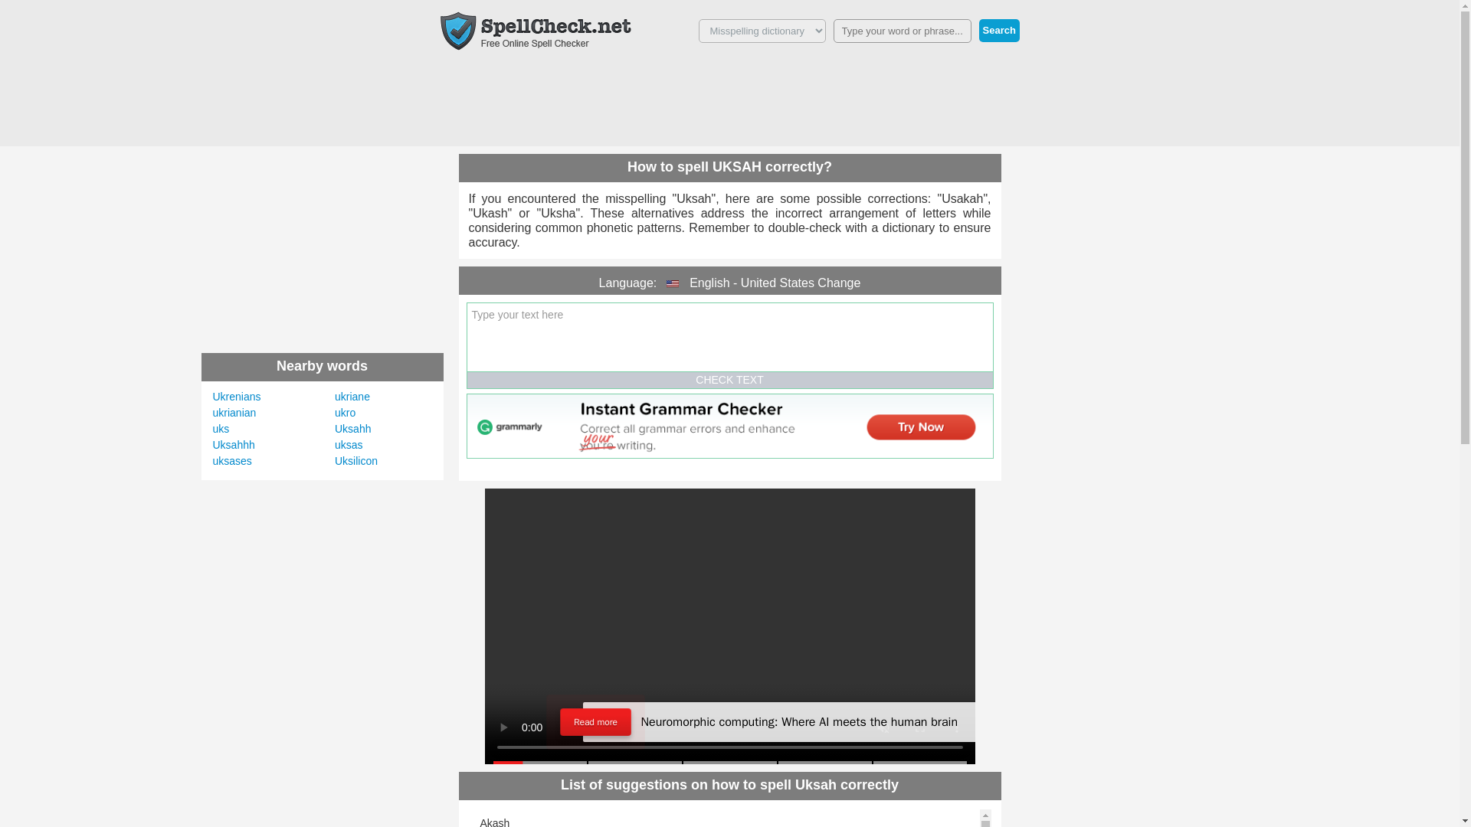 Image resolution: width=1471 pixels, height=827 pixels. I want to click on uksases, so click(232, 461).